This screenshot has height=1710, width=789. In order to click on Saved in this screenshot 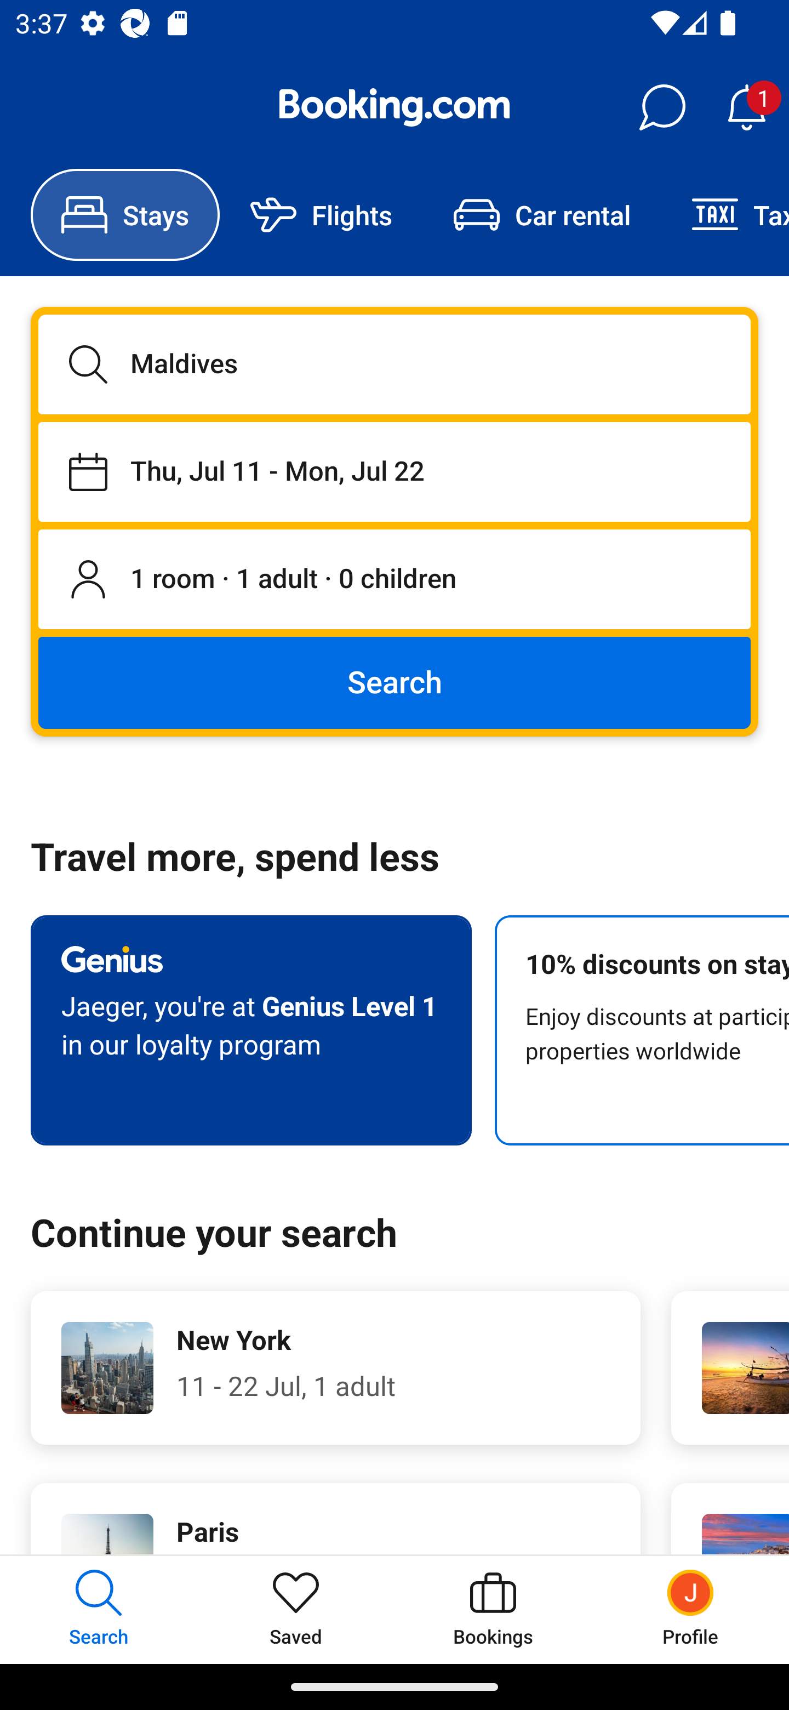, I will do `click(296, 1609)`.